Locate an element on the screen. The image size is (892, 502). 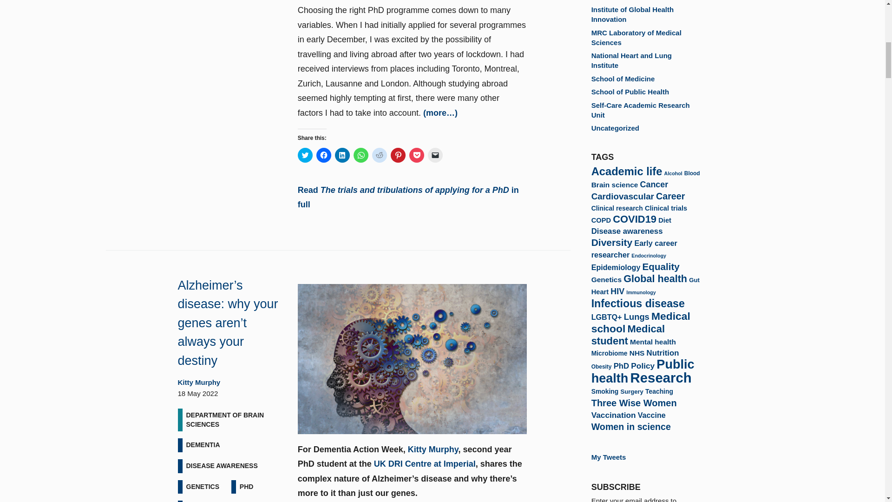
DEPARTMENT OF BRAIN SCIENCES is located at coordinates (230, 420).